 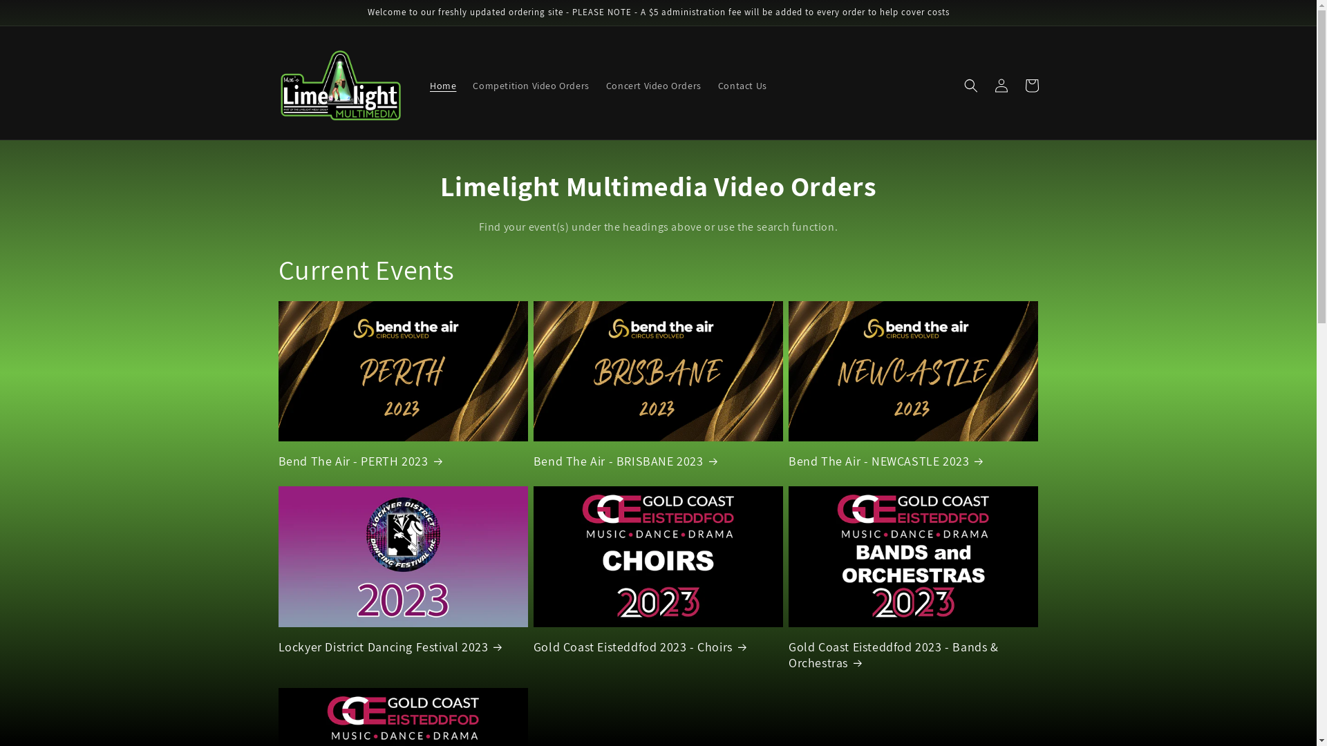 What do you see at coordinates (1001, 86) in the screenshot?
I see `Log in` at bounding box center [1001, 86].